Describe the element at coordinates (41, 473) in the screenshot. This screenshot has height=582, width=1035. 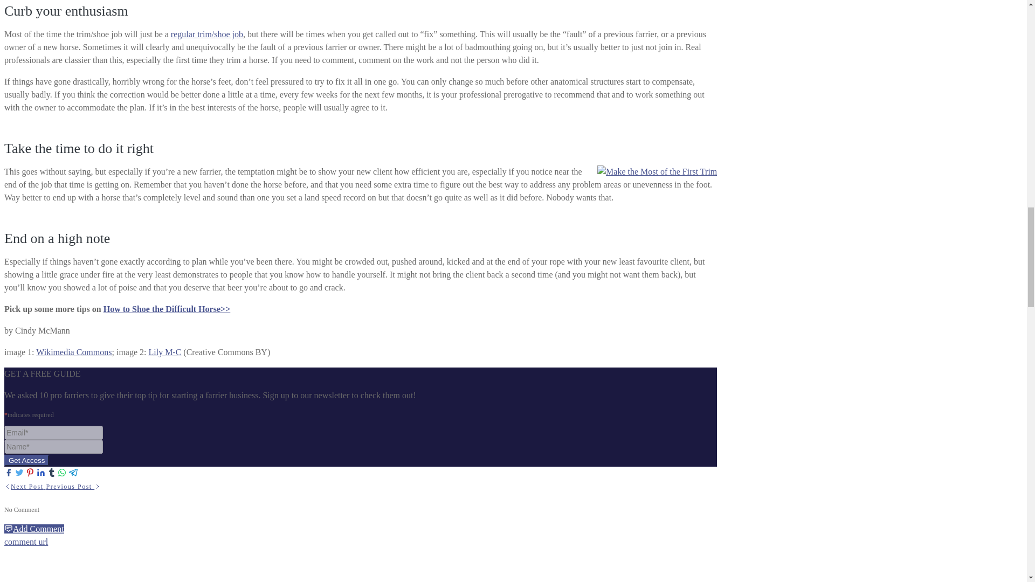
I see `Linkedin Share` at that location.